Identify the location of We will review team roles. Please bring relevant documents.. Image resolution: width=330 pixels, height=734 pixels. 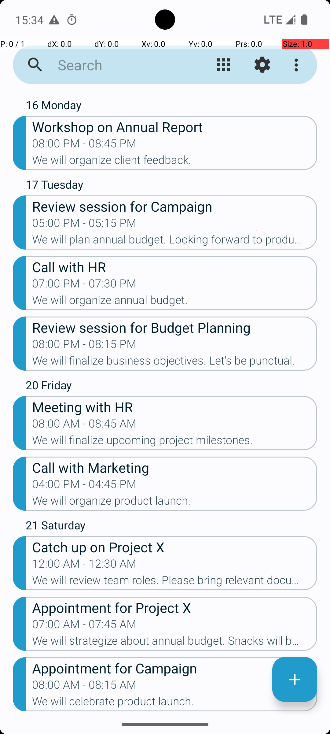
(175, 582).